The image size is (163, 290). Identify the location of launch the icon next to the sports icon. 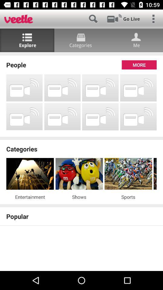
(79, 197).